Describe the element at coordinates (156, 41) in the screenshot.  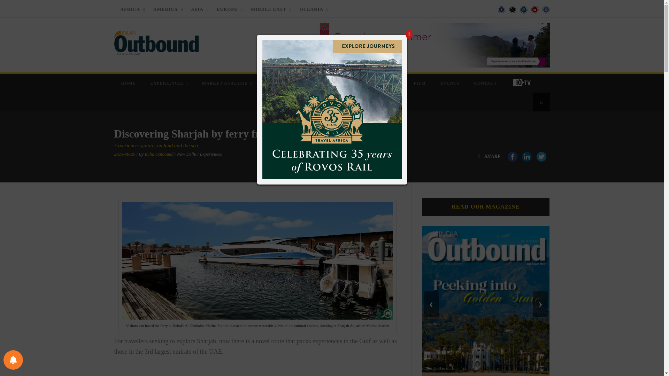
I see `Indiaoutbound` at that location.